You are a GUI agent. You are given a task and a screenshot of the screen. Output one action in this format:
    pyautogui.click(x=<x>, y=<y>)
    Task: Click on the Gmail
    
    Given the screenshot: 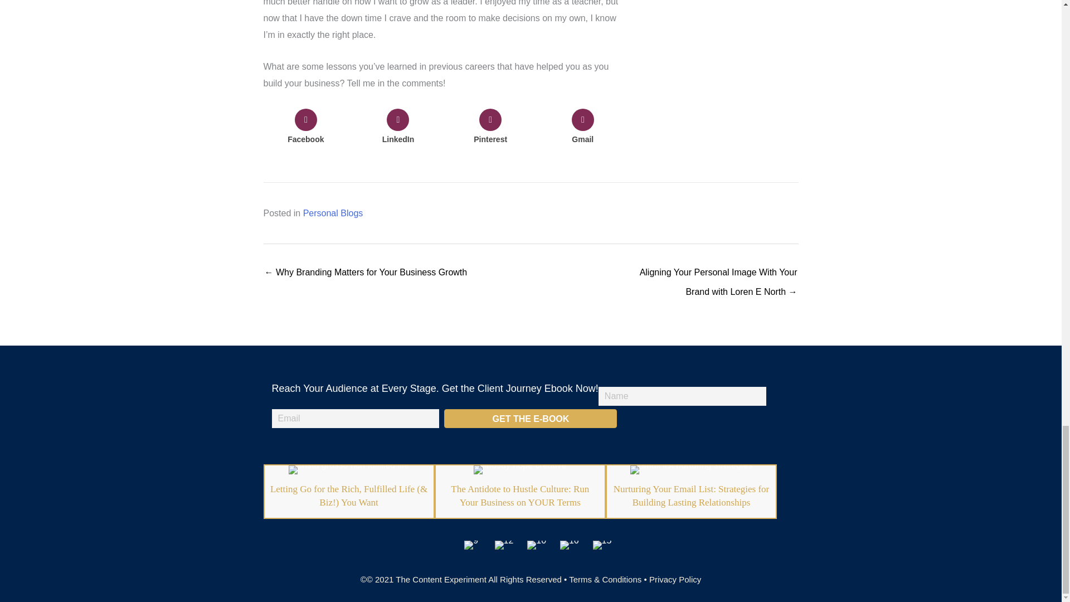 What is the action you would take?
    pyautogui.click(x=582, y=128)
    